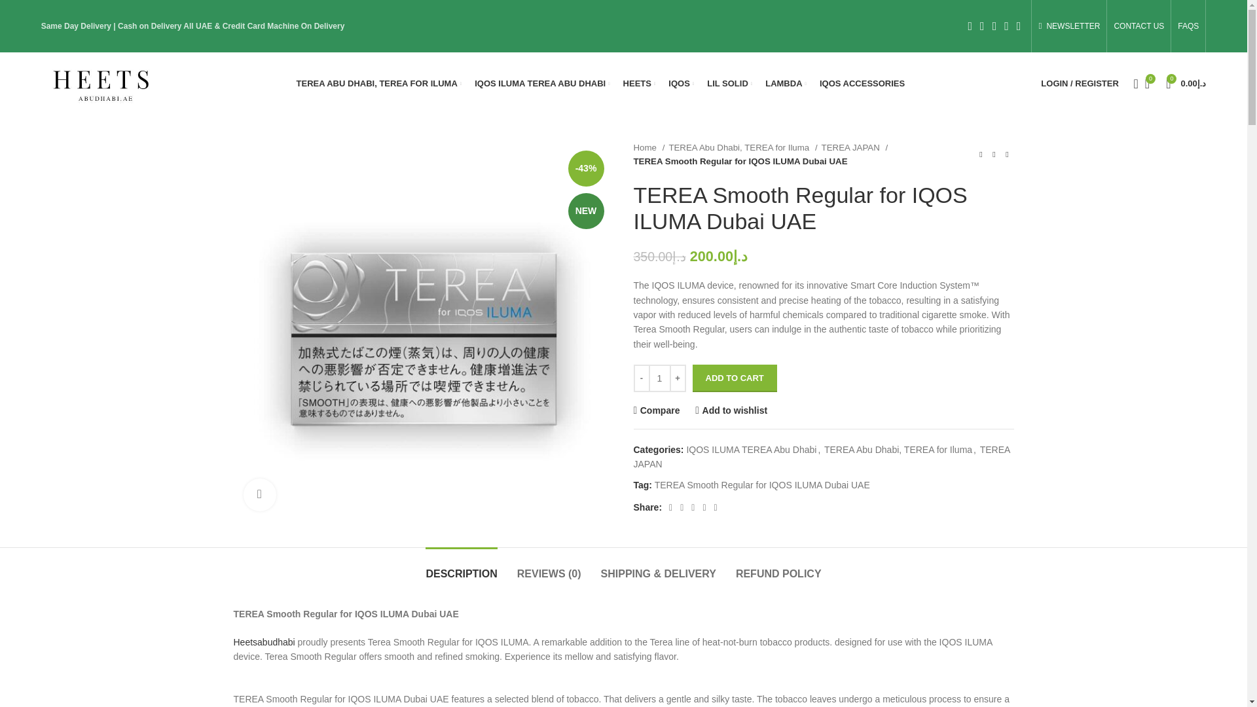 The width and height of the screenshot is (1257, 707). Describe the element at coordinates (380, 84) in the screenshot. I see `TEREA ABU DHABI, TEREA FOR ILUMA` at that location.